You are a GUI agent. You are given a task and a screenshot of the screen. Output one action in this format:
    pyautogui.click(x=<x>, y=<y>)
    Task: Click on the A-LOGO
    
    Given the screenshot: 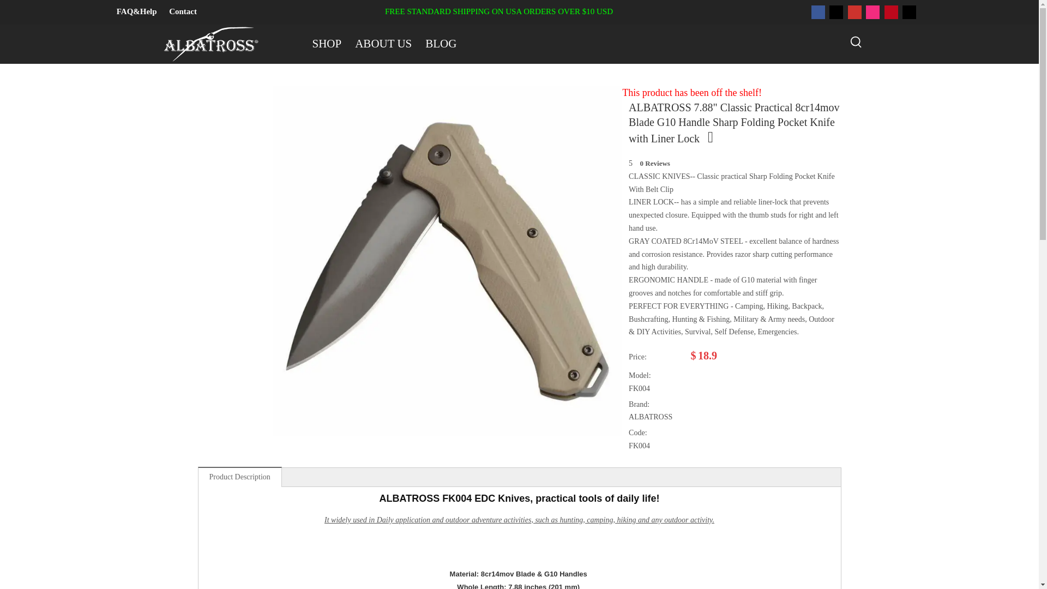 What is the action you would take?
    pyautogui.click(x=208, y=44)
    